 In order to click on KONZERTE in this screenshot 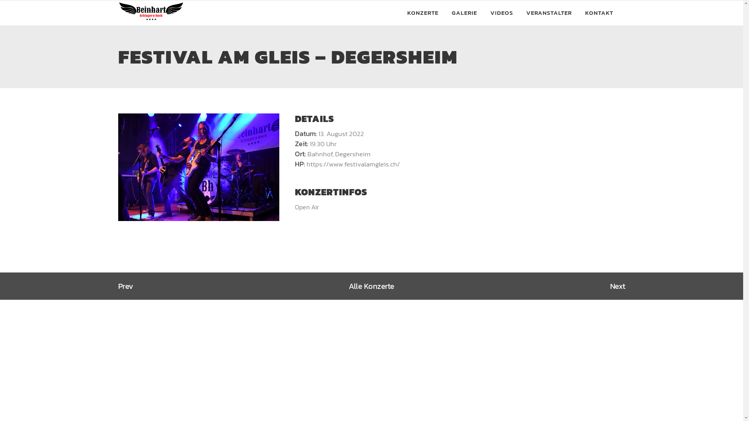, I will do `click(422, 12)`.